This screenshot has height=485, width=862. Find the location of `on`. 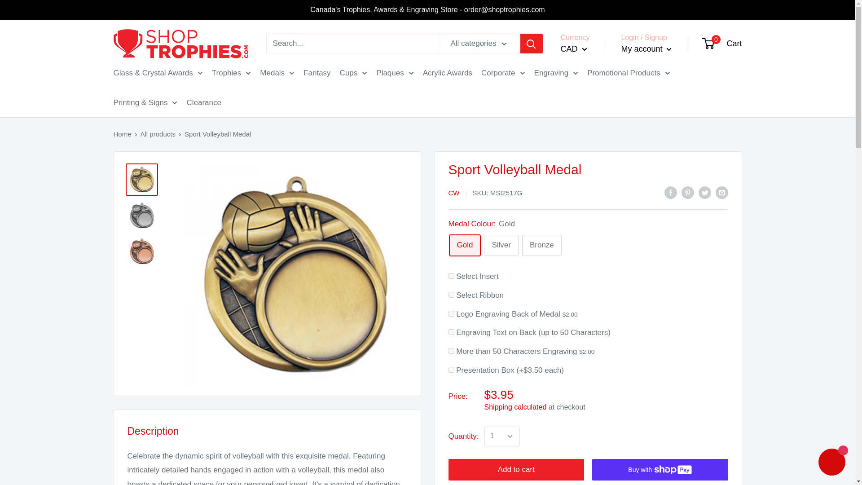

on is located at coordinates (451, 313).